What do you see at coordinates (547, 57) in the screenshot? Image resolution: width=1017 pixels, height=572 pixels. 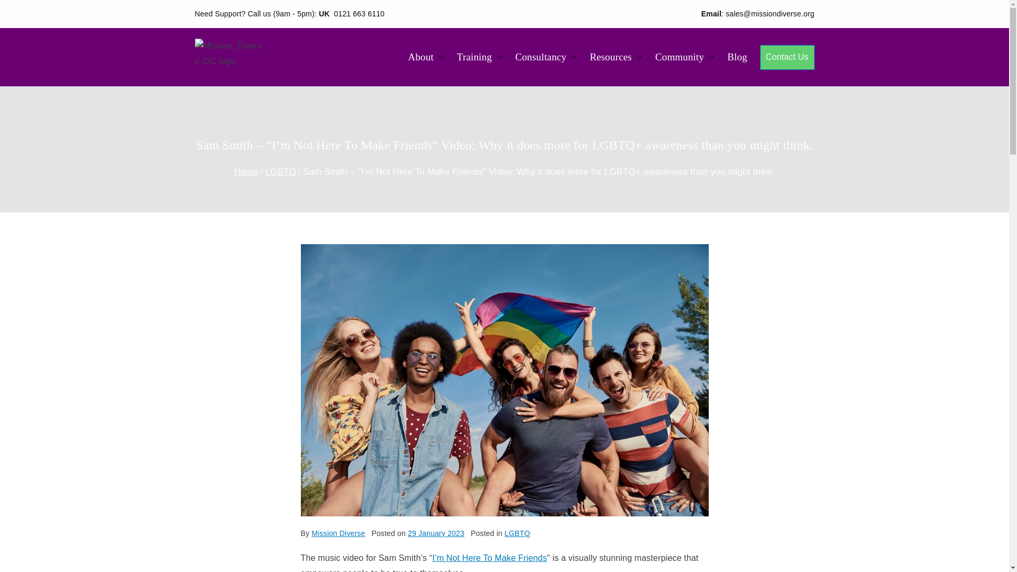 I see `Consultancy` at bounding box center [547, 57].